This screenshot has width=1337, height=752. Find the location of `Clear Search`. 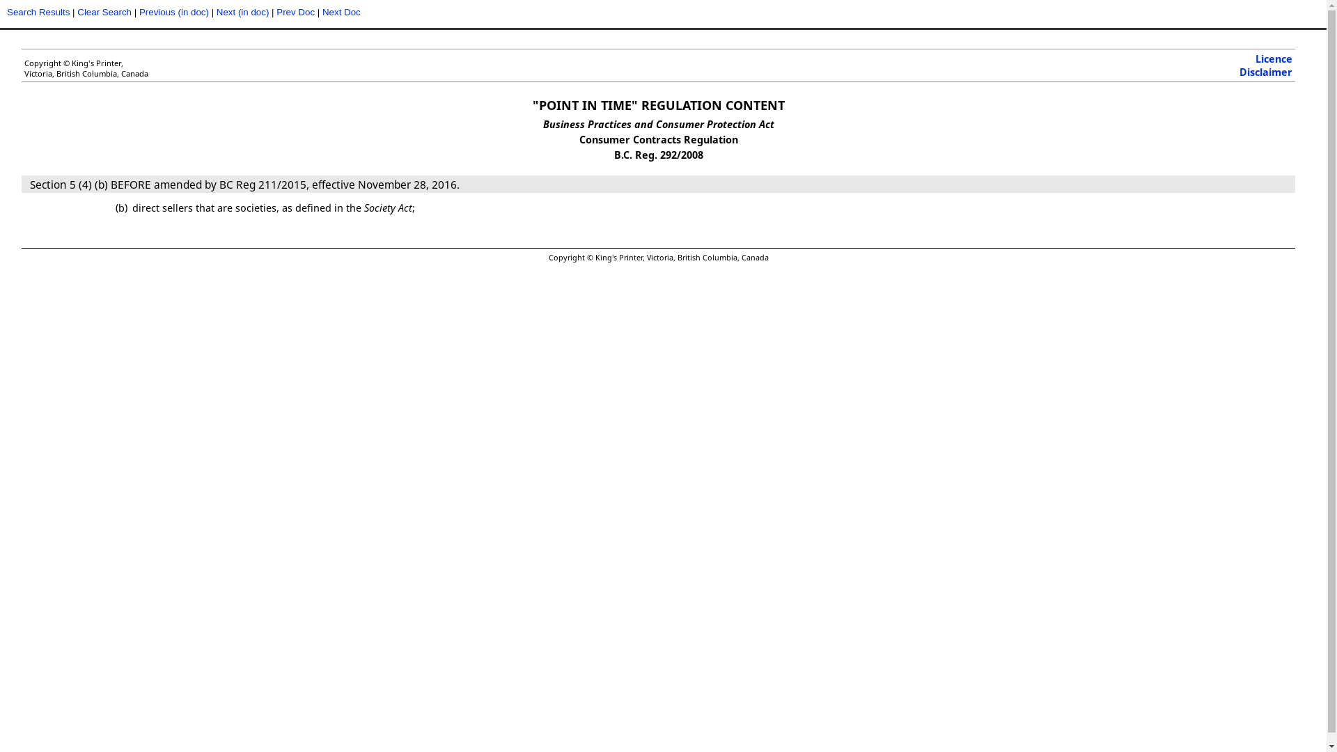

Clear Search is located at coordinates (104, 13).